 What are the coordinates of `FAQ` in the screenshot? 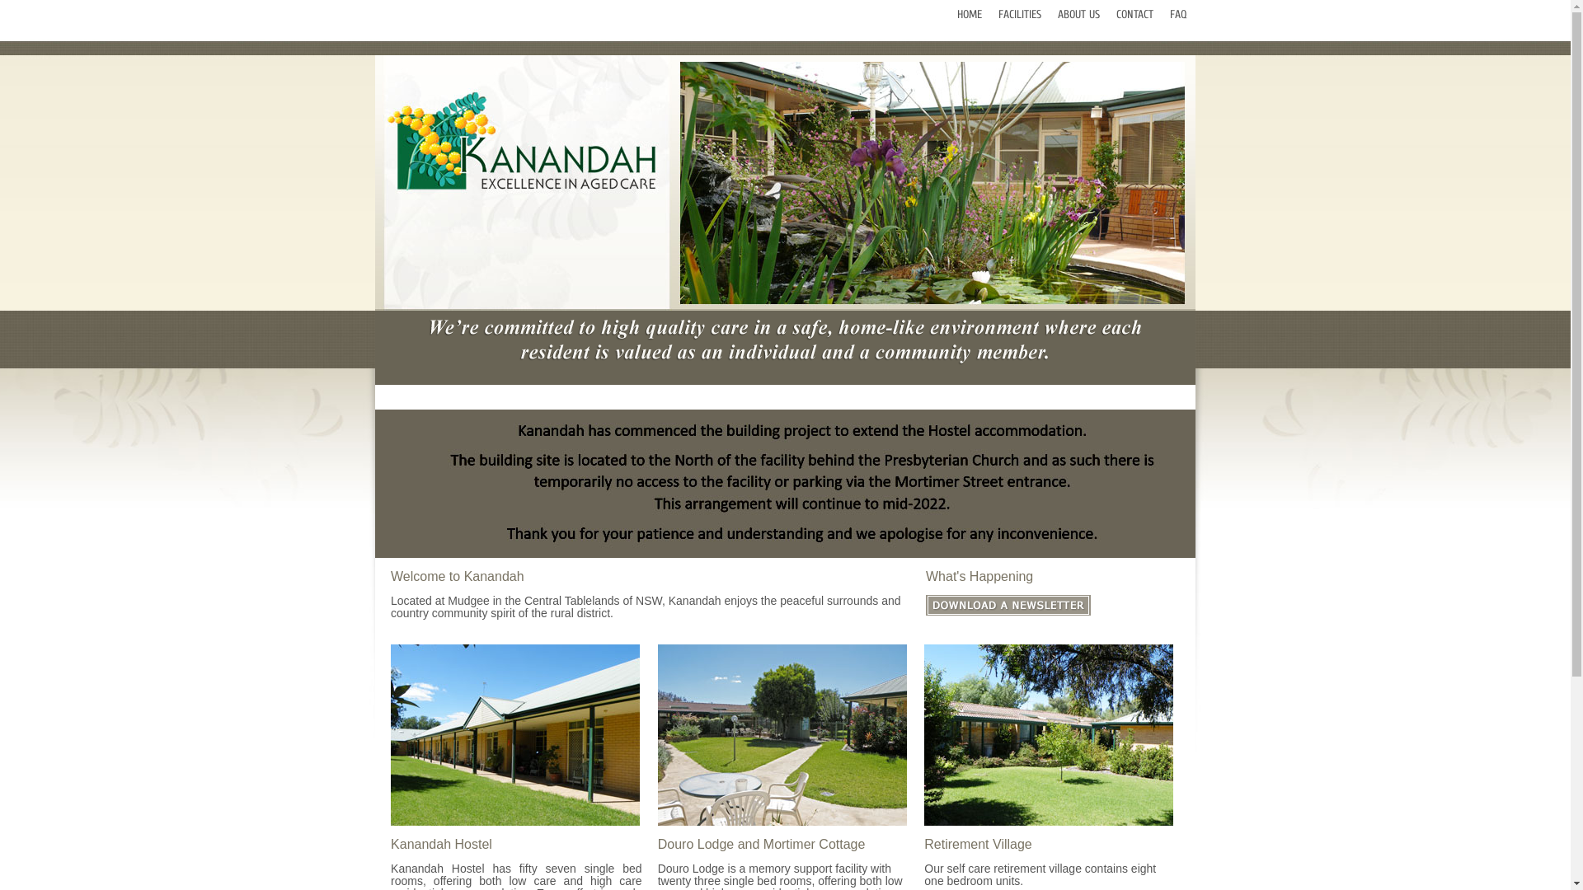 It's located at (1179, 15).